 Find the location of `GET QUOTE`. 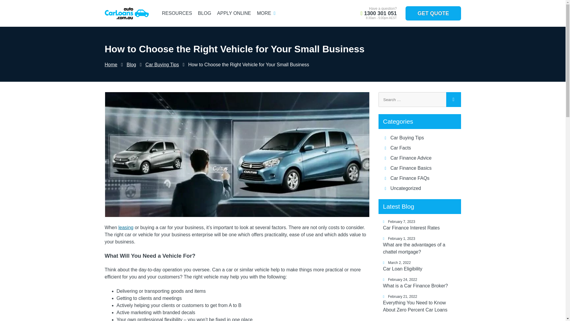

GET QUOTE is located at coordinates (433, 13).